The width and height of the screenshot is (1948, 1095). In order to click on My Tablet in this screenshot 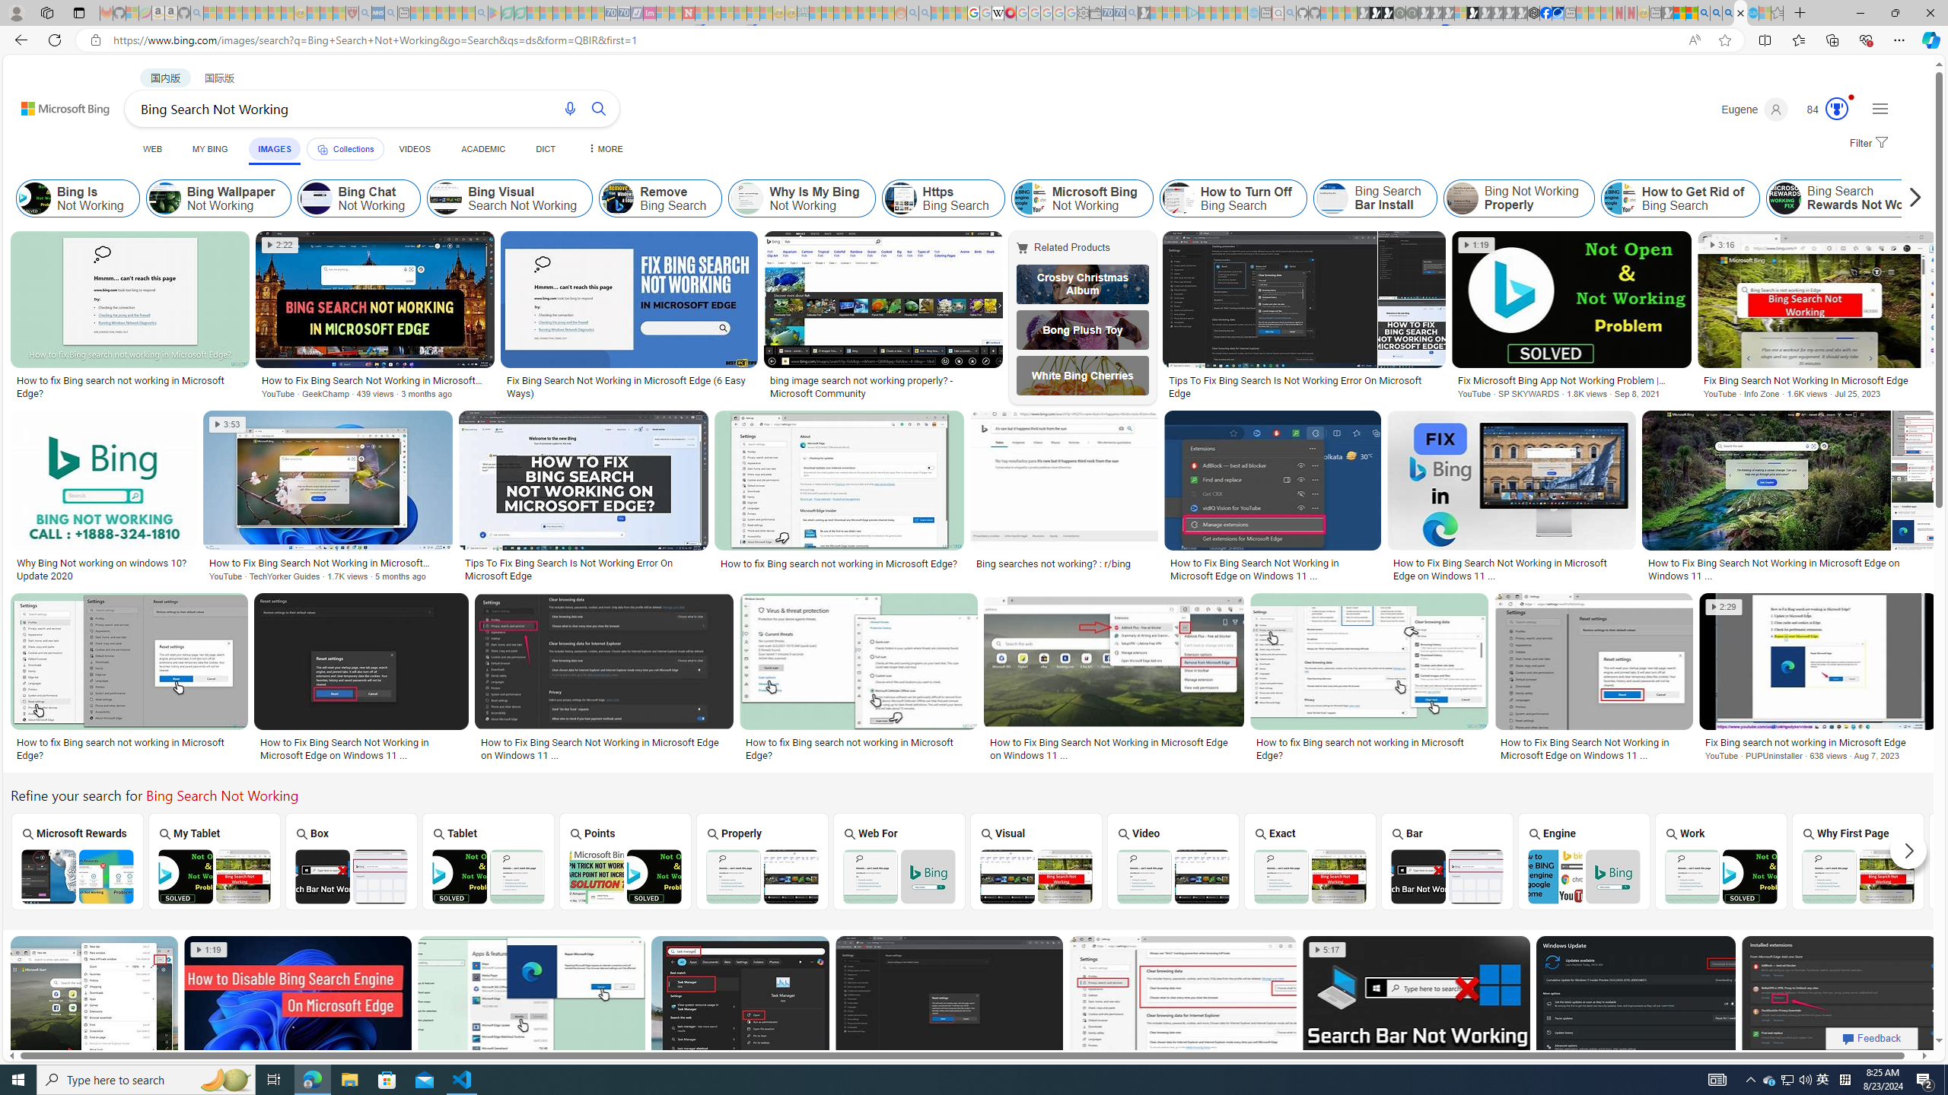, I will do `click(215, 861)`.